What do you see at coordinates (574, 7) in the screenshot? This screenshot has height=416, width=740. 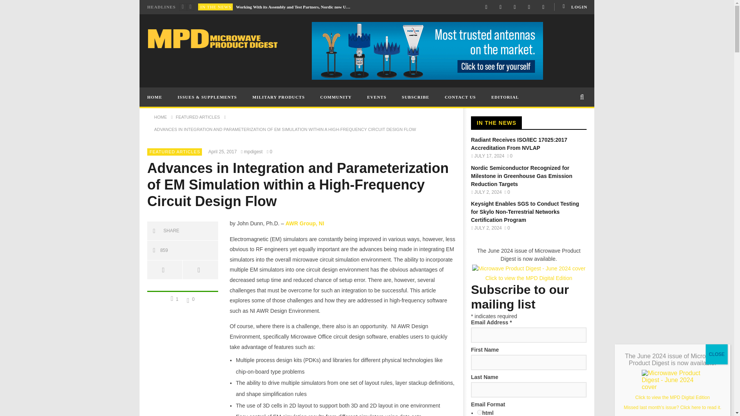 I see `LOGIN` at bounding box center [574, 7].